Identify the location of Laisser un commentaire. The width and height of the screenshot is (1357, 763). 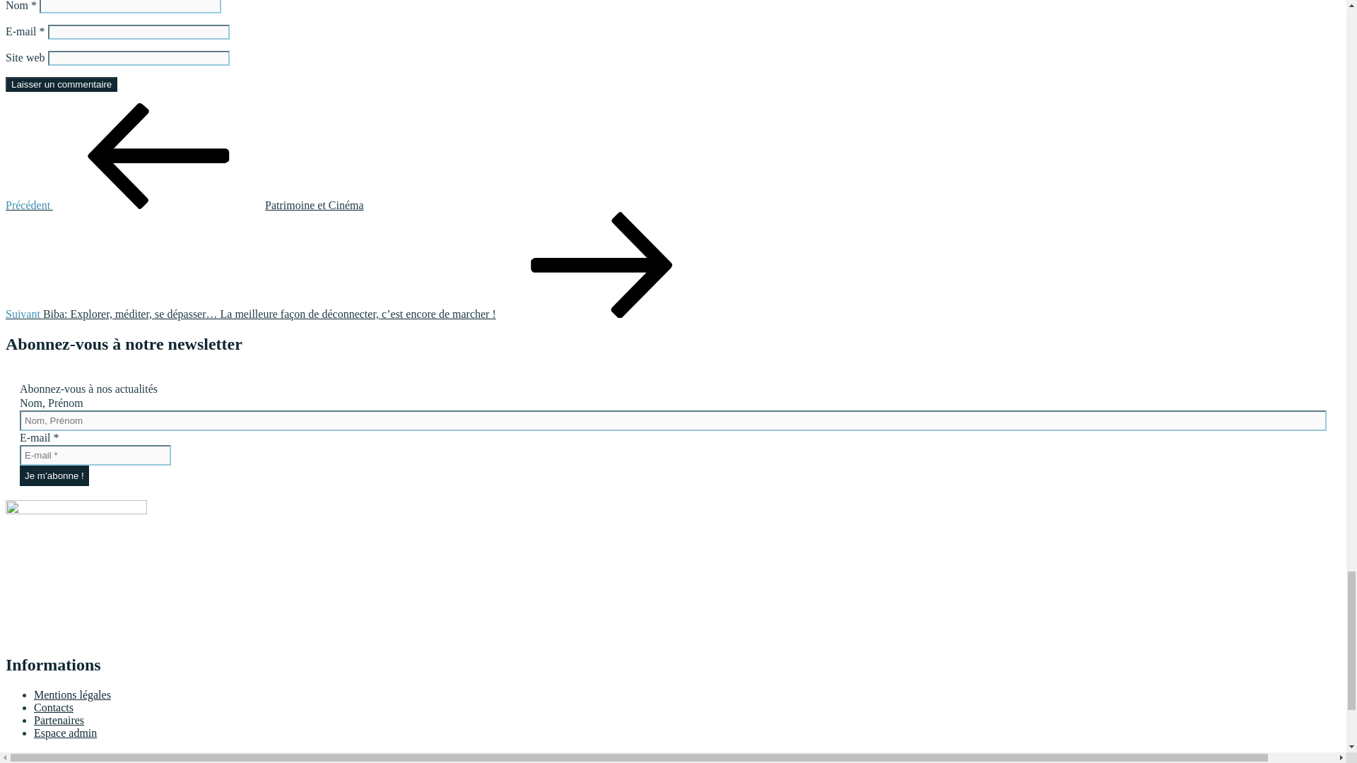
(61, 84).